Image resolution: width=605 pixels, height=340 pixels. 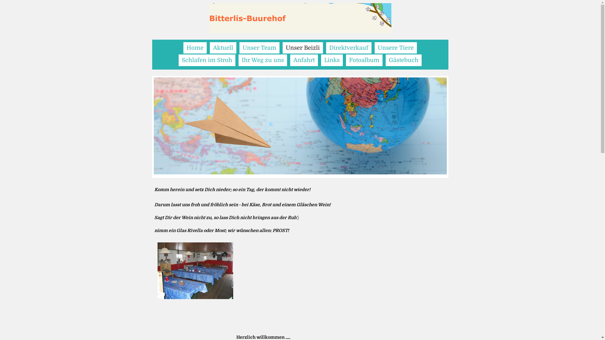 I want to click on Aktuell, so click(x=223, y=48).